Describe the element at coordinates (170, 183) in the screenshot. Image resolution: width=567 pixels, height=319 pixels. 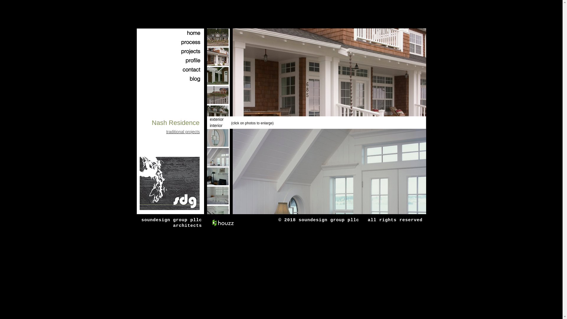
I see `website square logo.png` at that location.